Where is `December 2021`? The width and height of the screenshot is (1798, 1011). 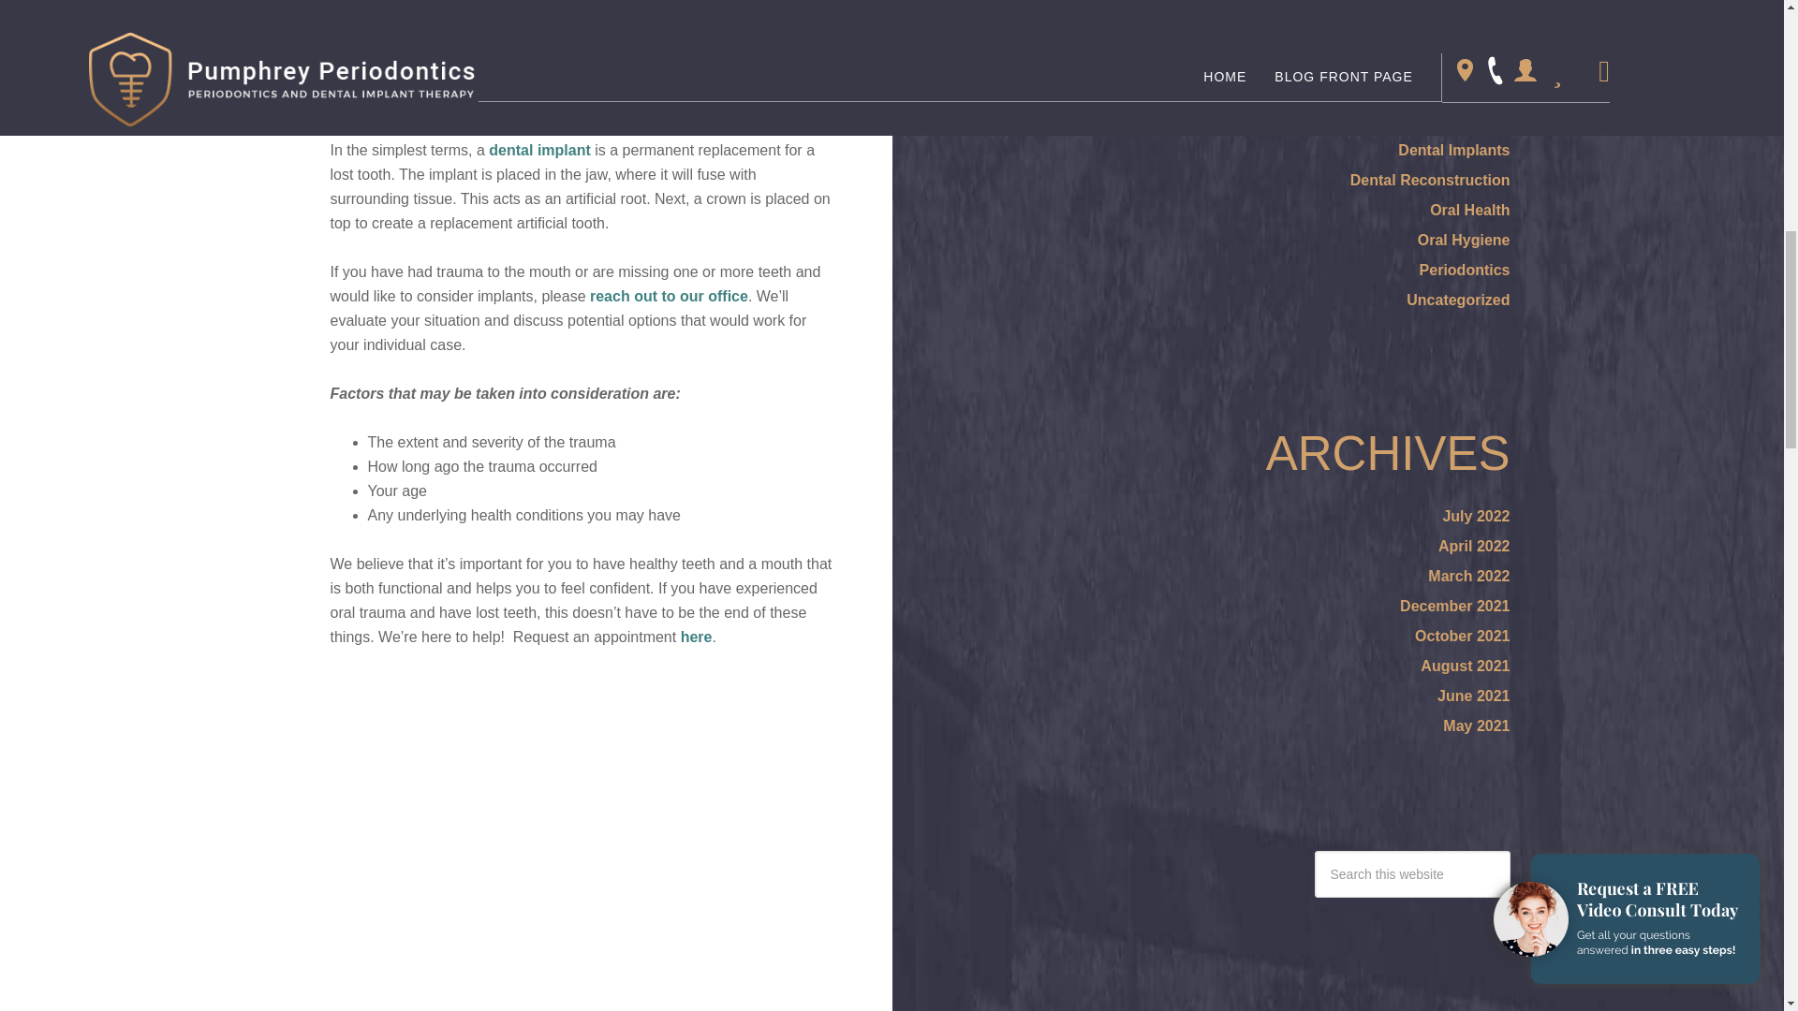 December 2021 is located at coordinates (1455, 606).